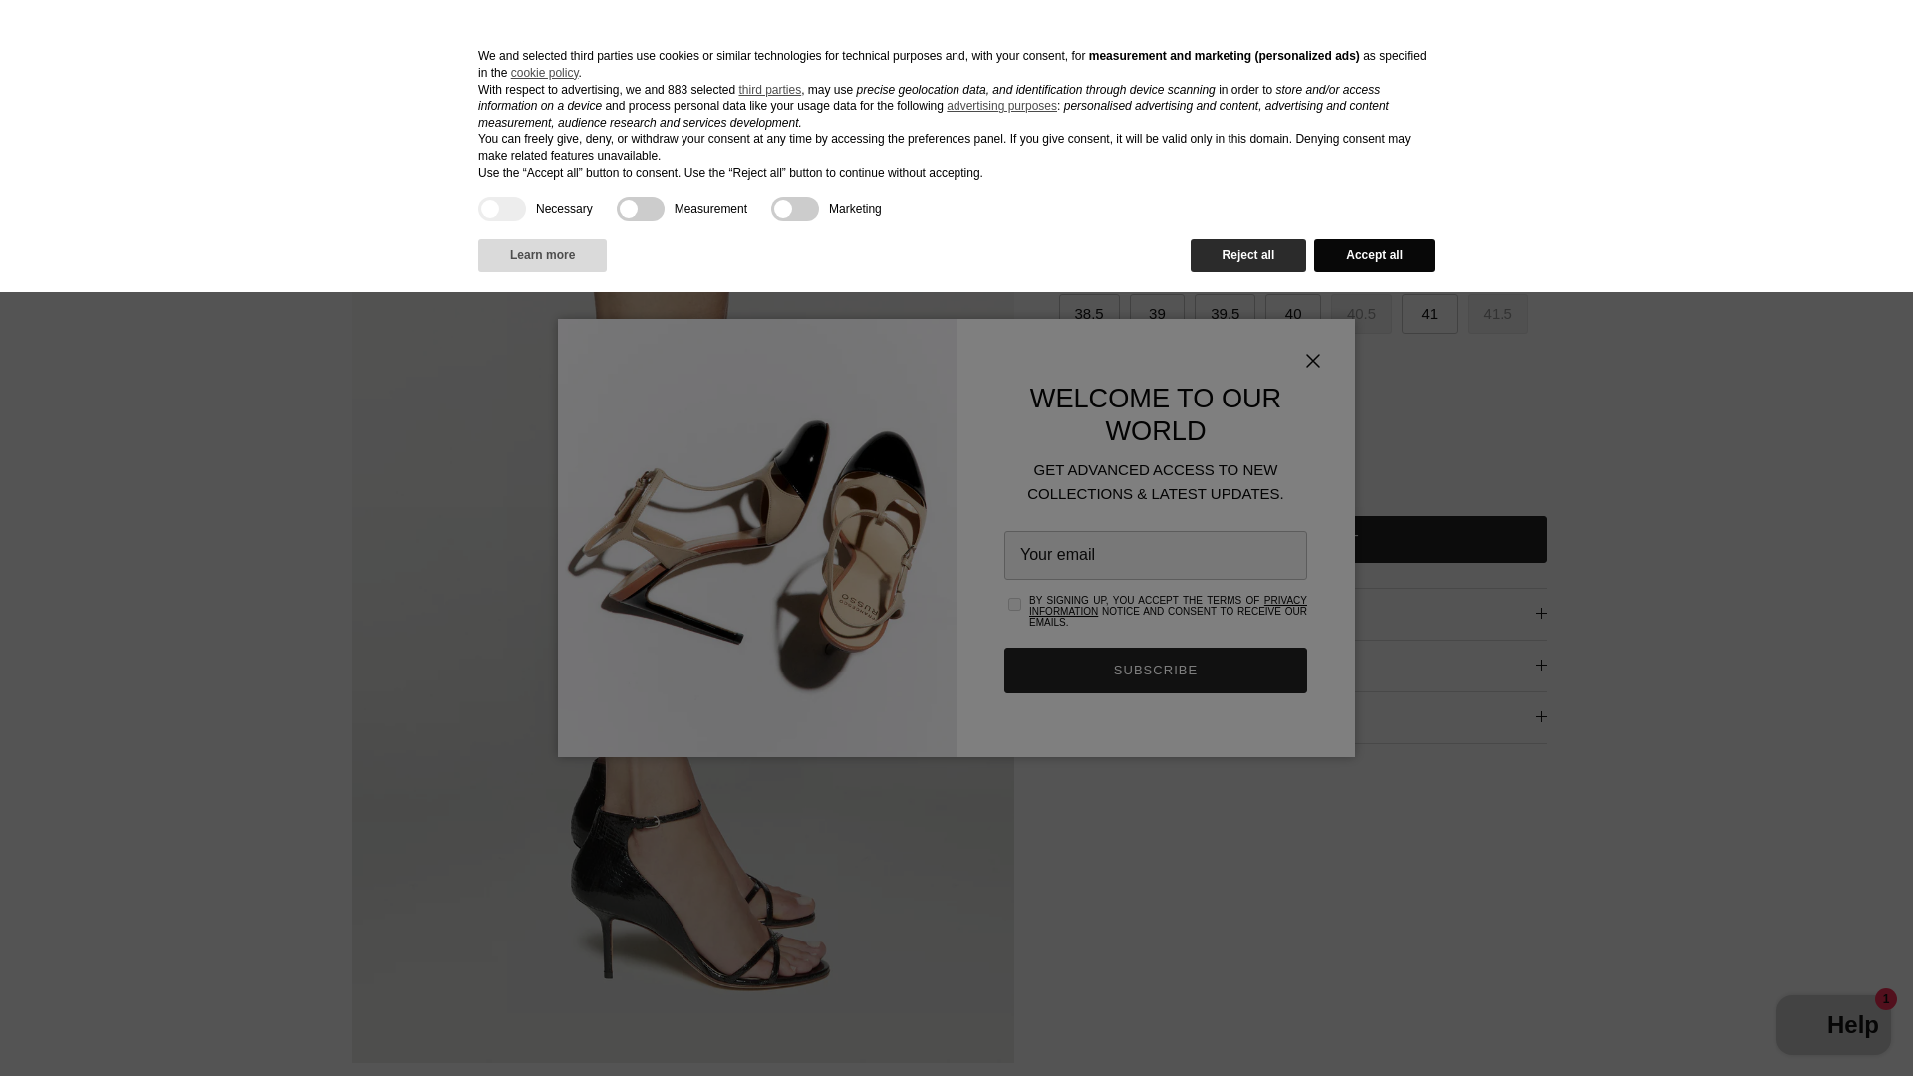 This screenshot has height=1076, width=1913. What do you see at coordinates (1833, 1027) in the screenshot?
I see `Shopify online store chat` at bounding box center [1833, 1027].